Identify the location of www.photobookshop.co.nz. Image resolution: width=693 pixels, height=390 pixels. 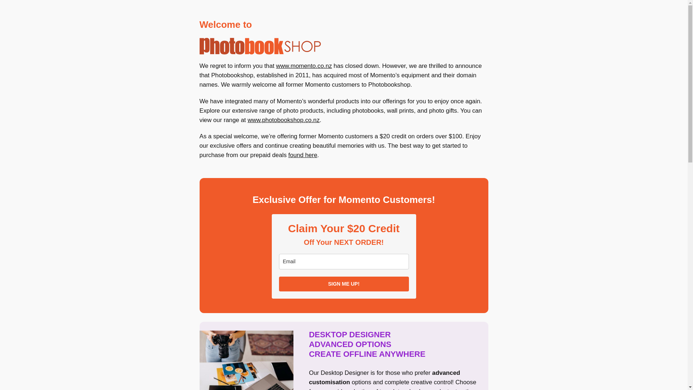
(283, 120).